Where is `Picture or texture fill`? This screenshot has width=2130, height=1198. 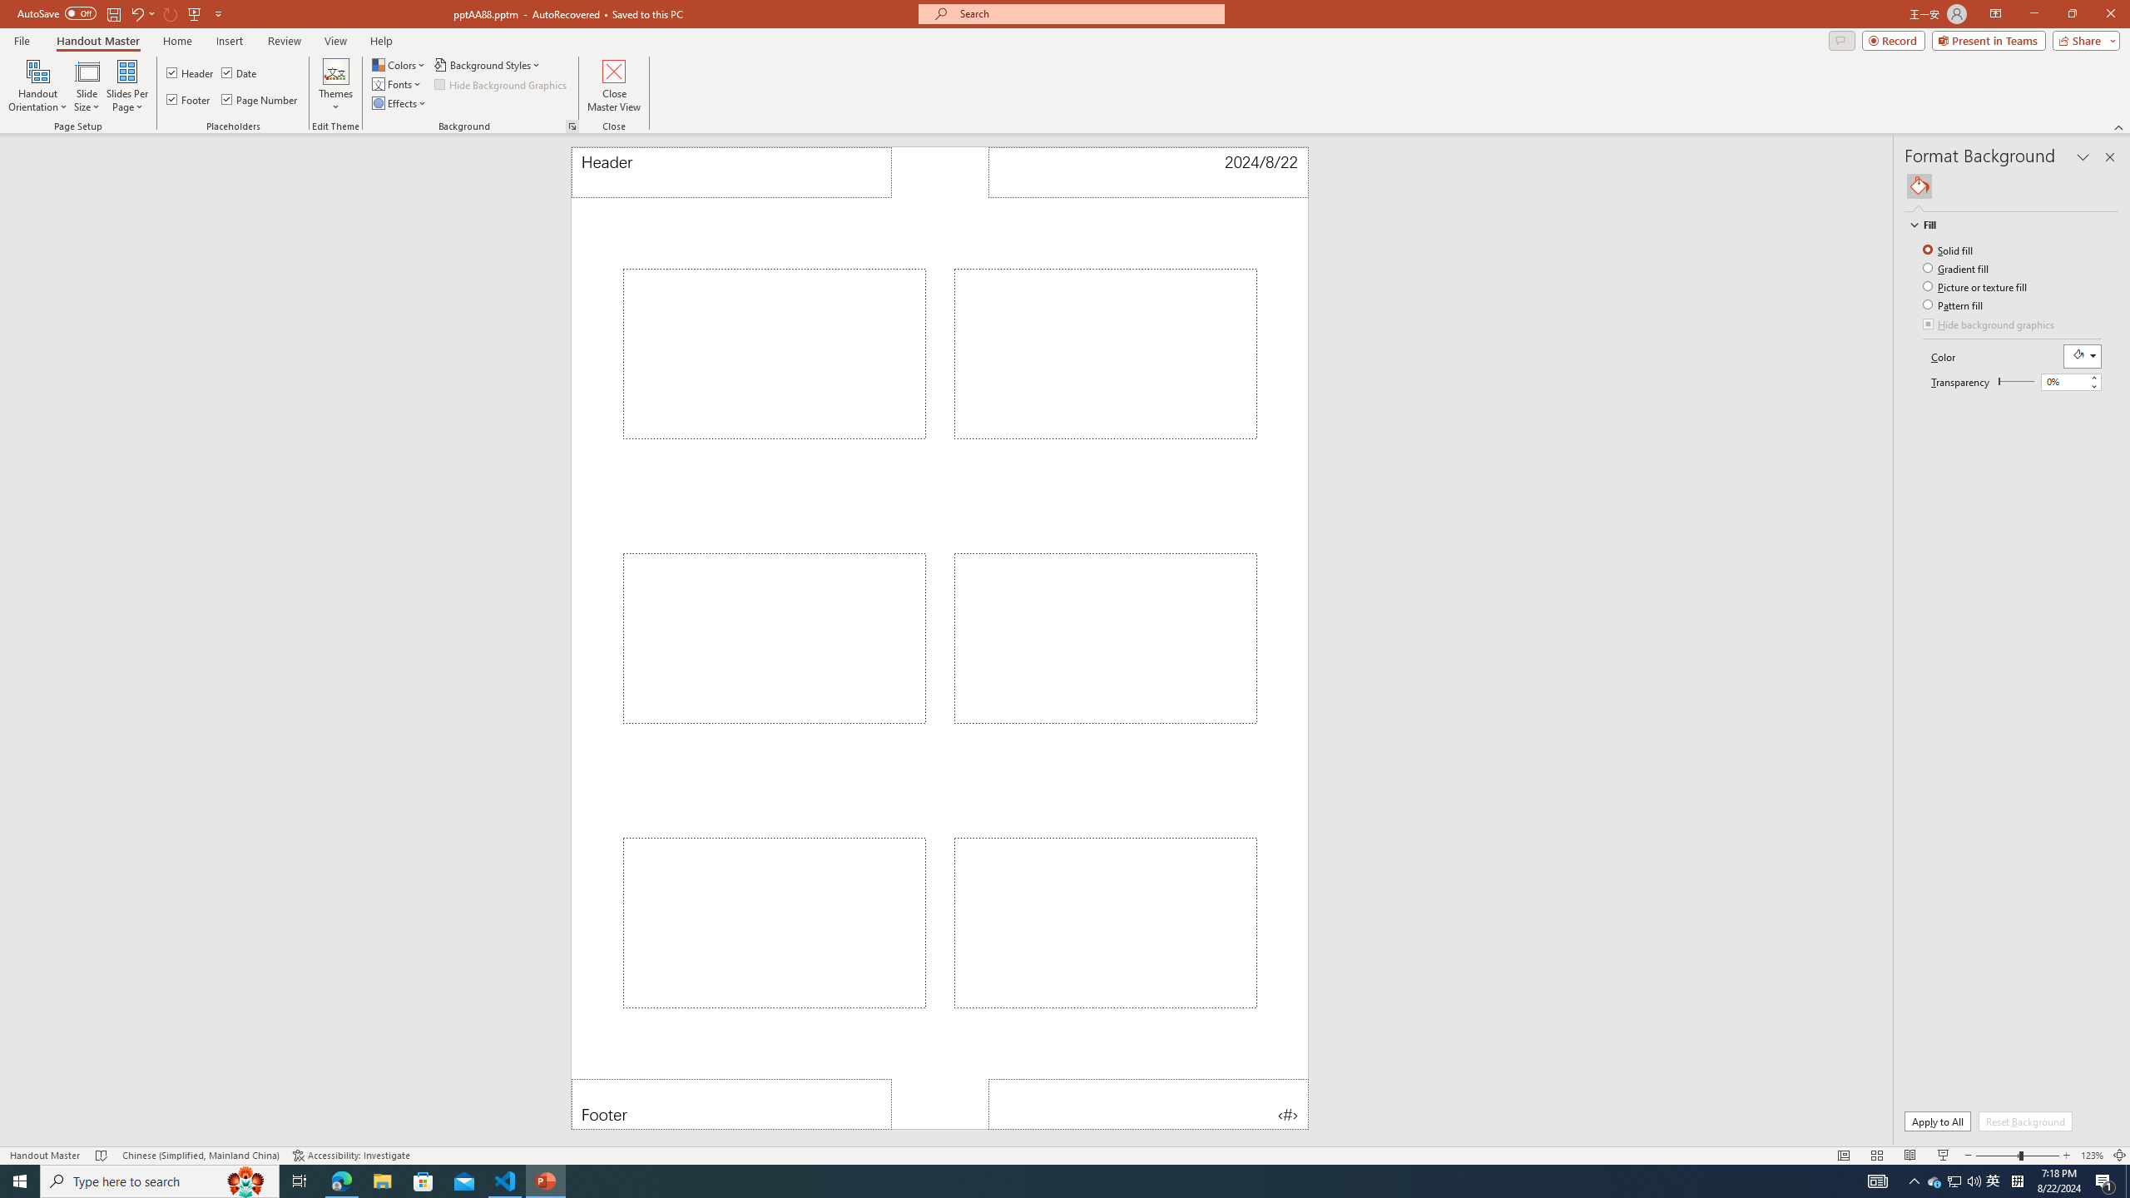 Picture or texture fill is located at coordinates (1976, 286).